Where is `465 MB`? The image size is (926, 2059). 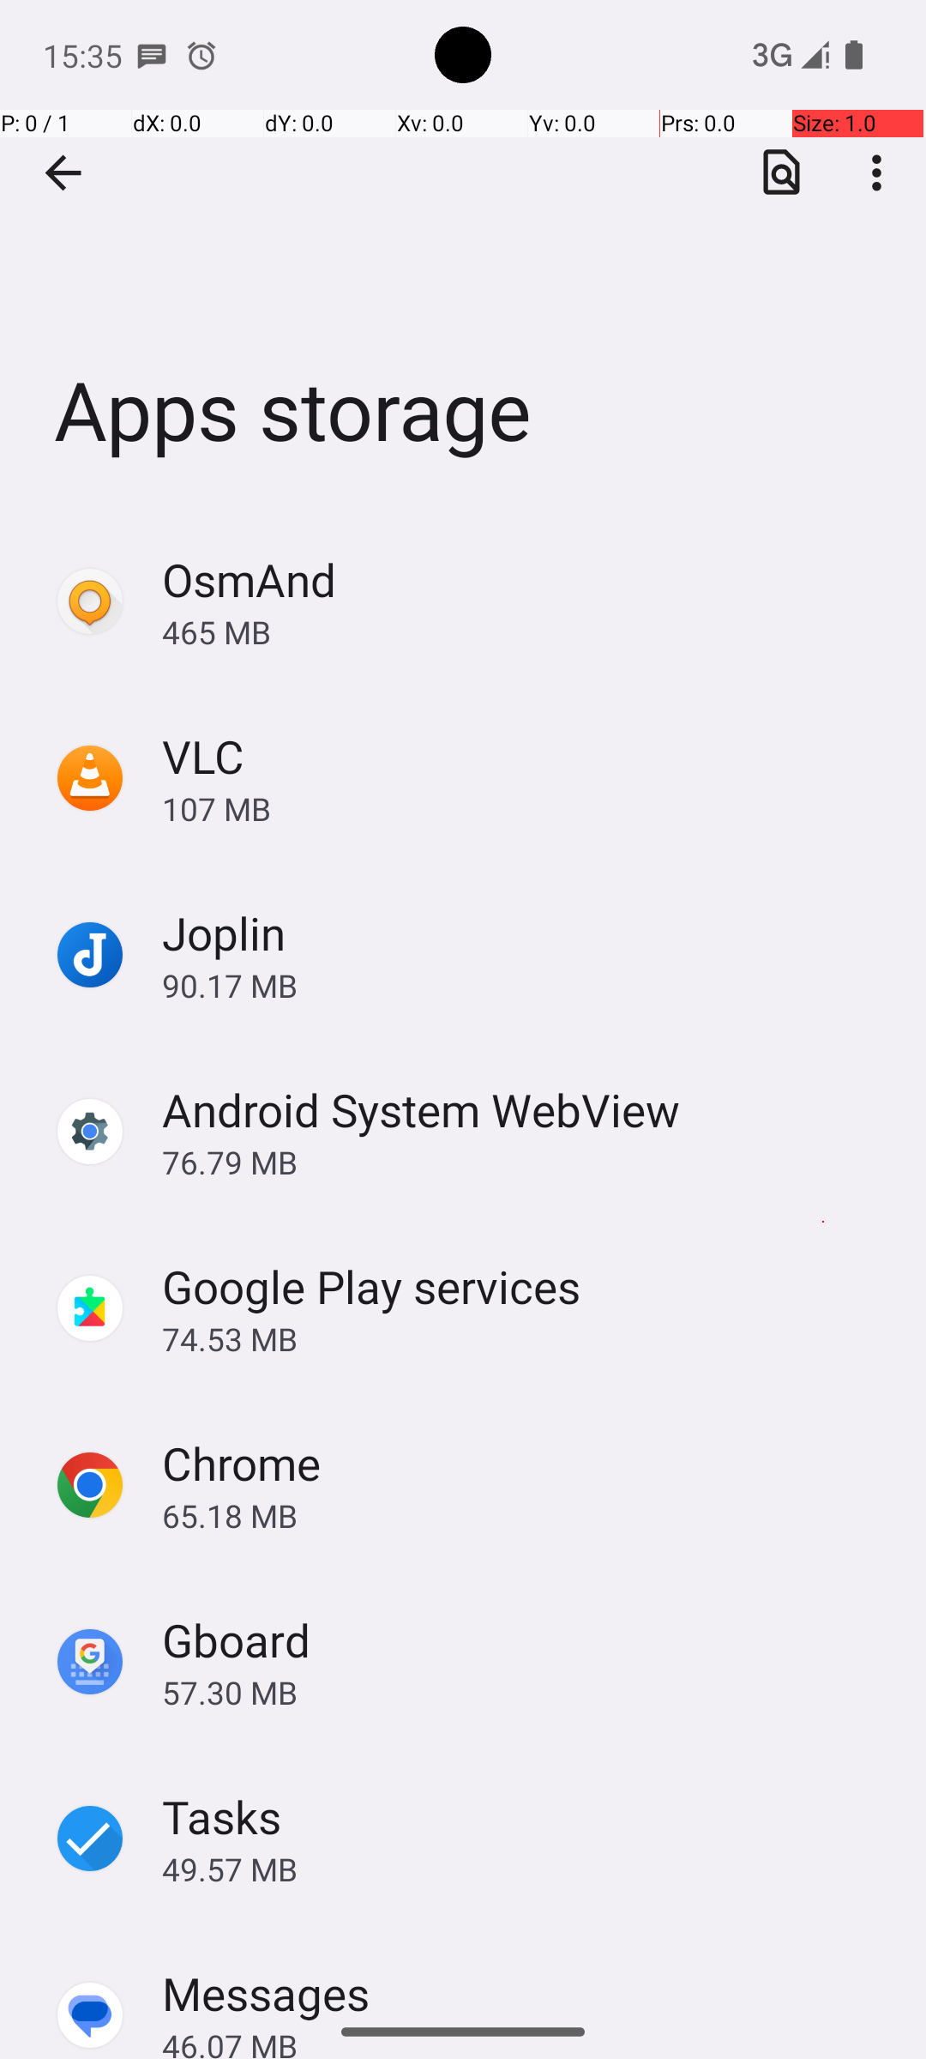 465 MB is located at coordinates (526, 631).